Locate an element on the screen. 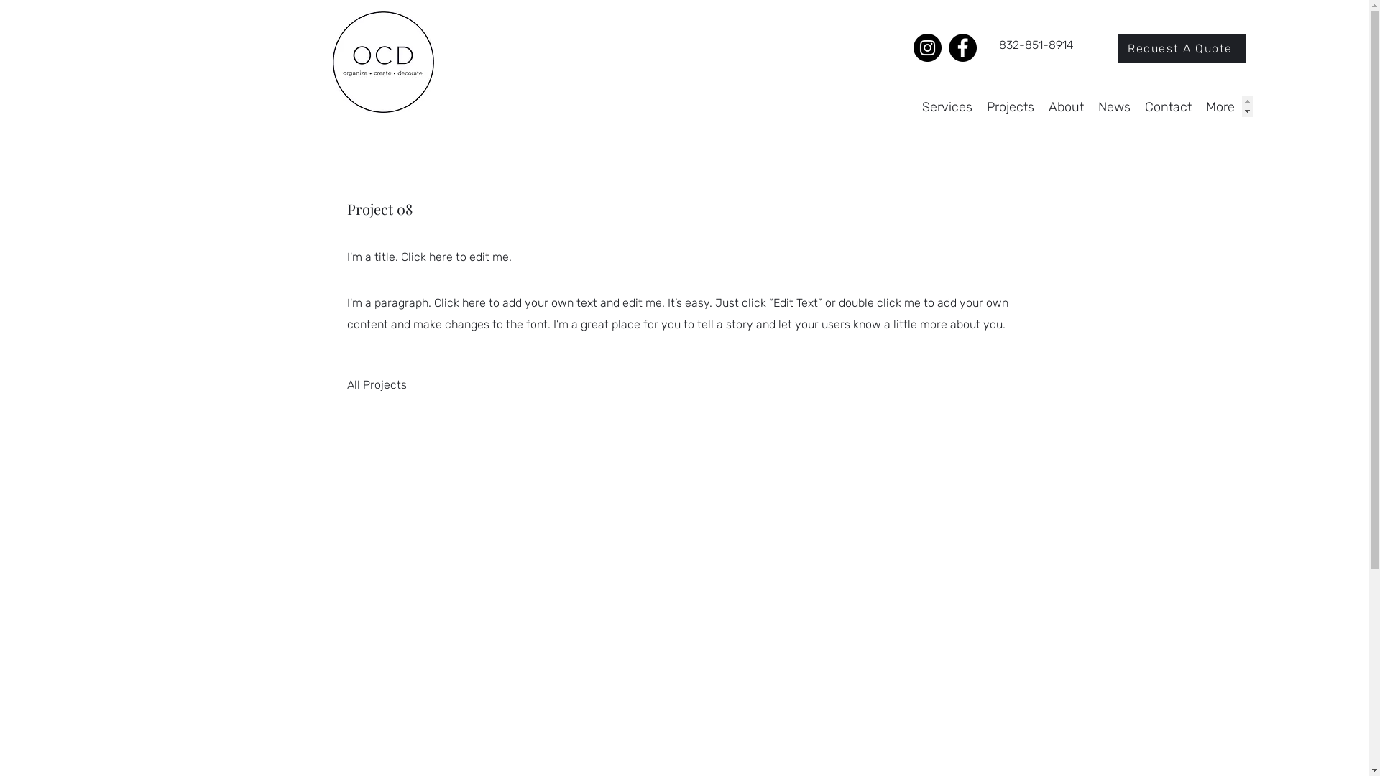  Projects is located at coordinates (1011, 106).